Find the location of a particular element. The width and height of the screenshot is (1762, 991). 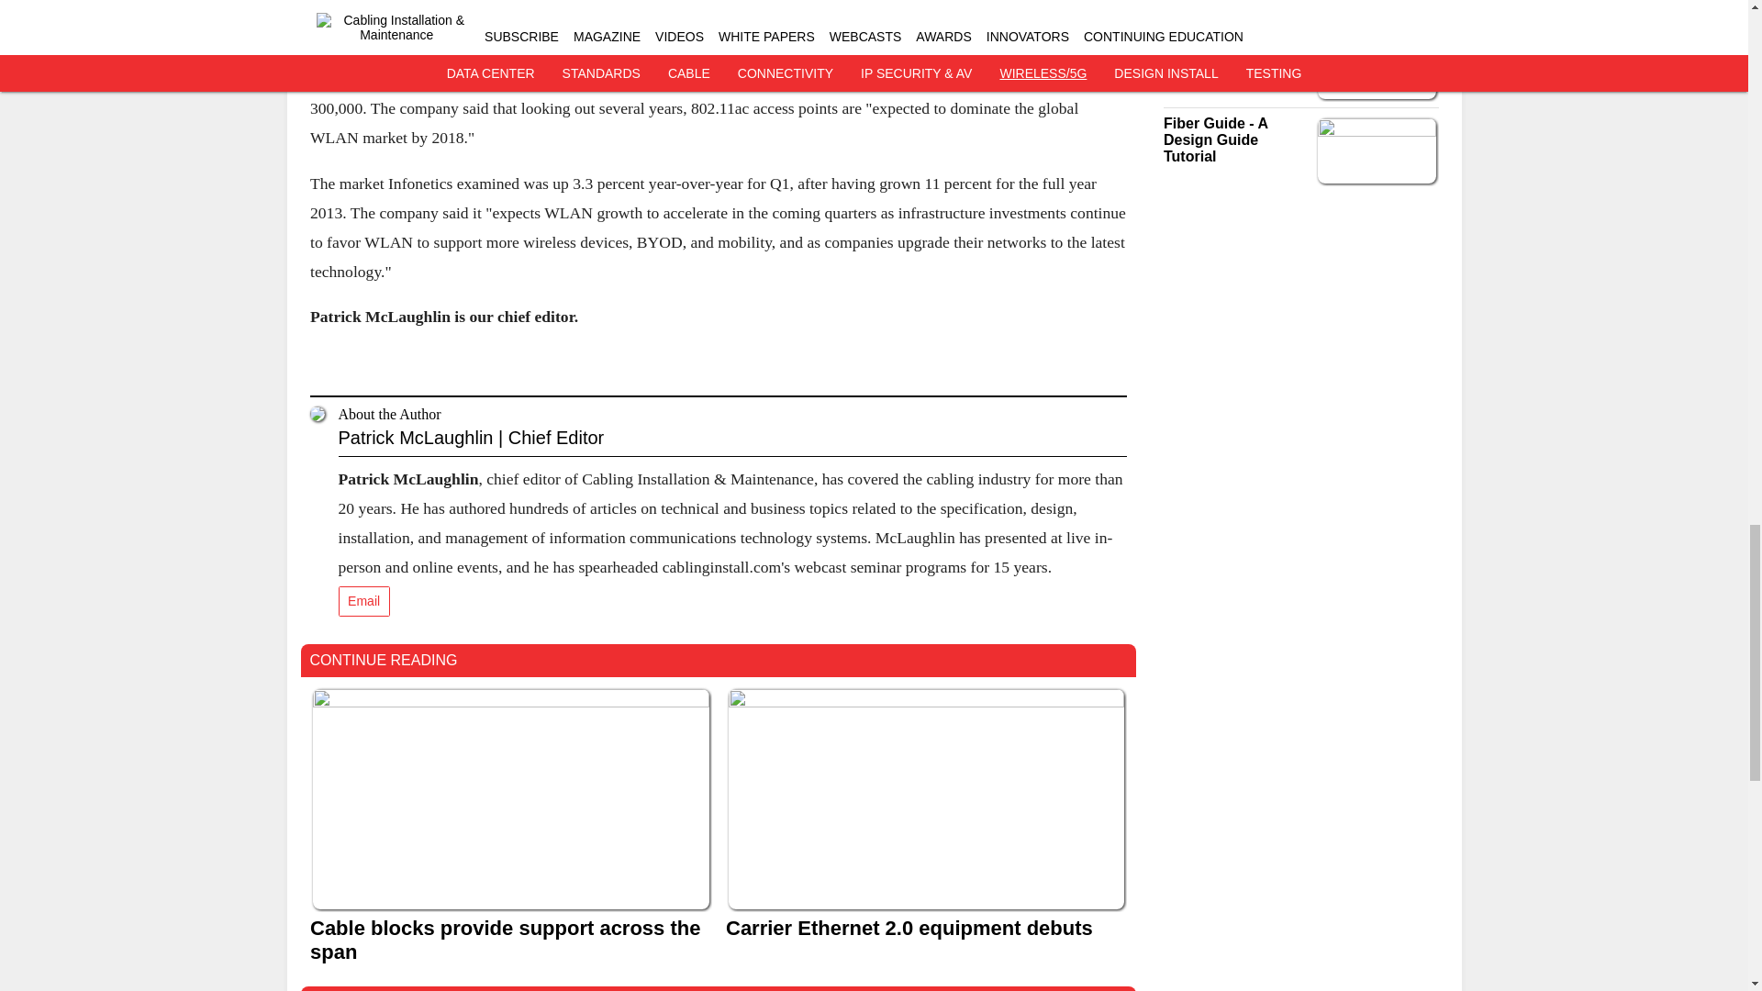

Cable blocks provide support across the span is located at coordinates (510, 939).